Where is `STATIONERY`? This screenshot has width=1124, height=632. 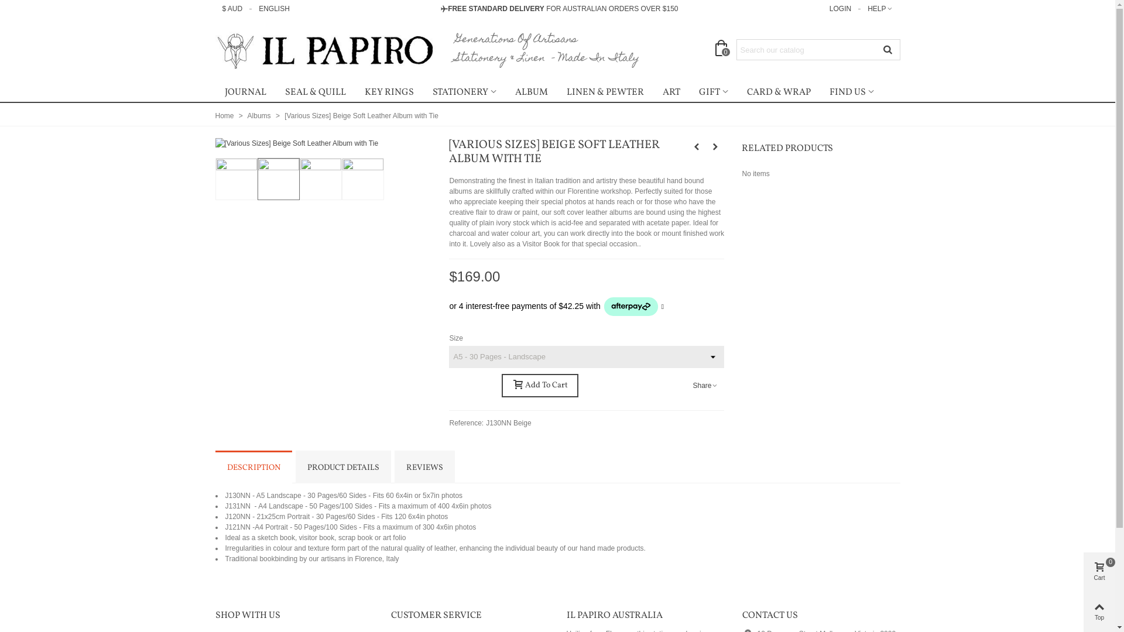 STATIONERY is located at coordinates (464, 92).